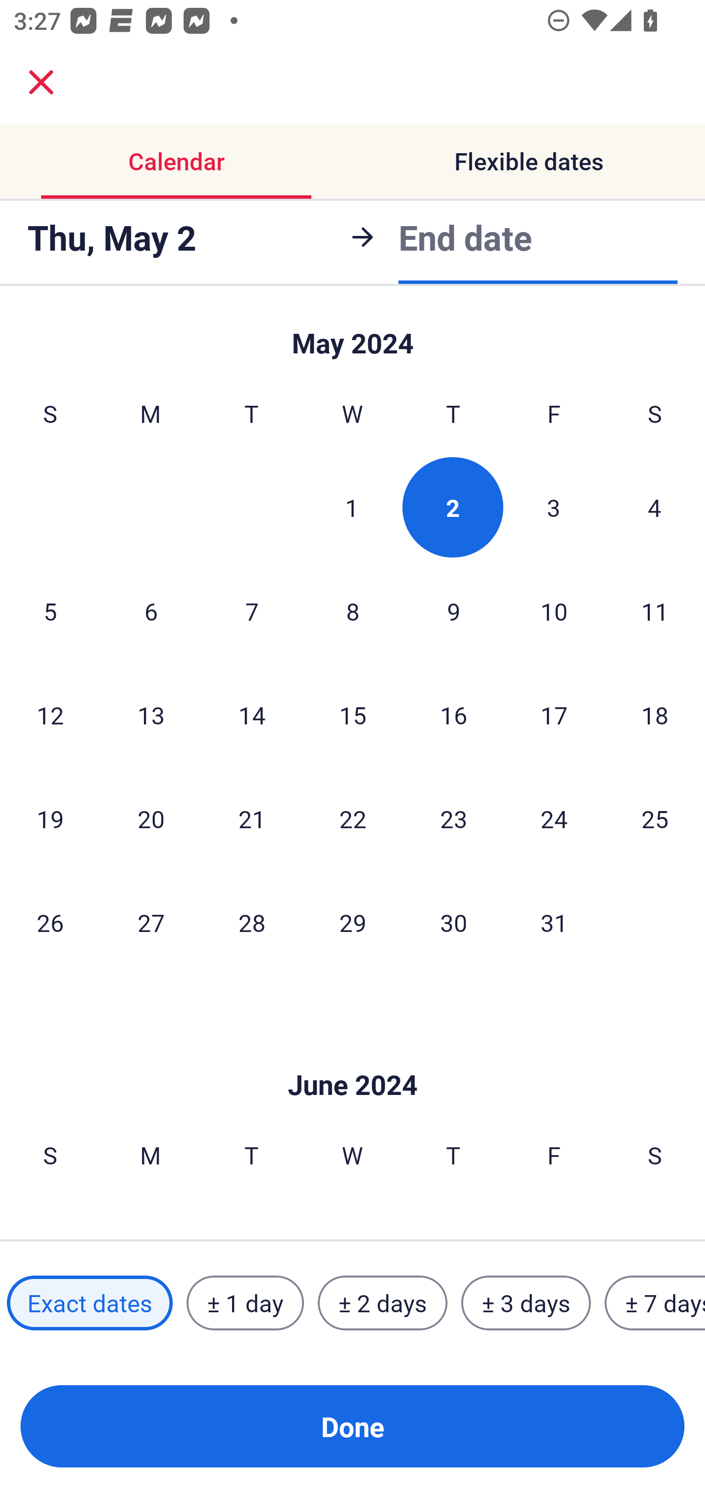 The image size is (705, 1488). What do you see at coordinates (352, 1055) in the screenshot?
I see `Skip to Done` at bounding box center [352, 1055].